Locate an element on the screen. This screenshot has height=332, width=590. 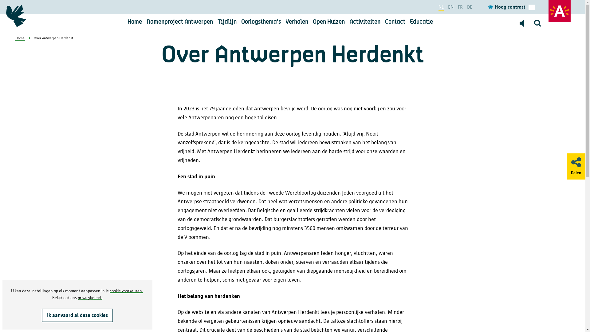
Tijdlijn is located at coordinates (227, 22).